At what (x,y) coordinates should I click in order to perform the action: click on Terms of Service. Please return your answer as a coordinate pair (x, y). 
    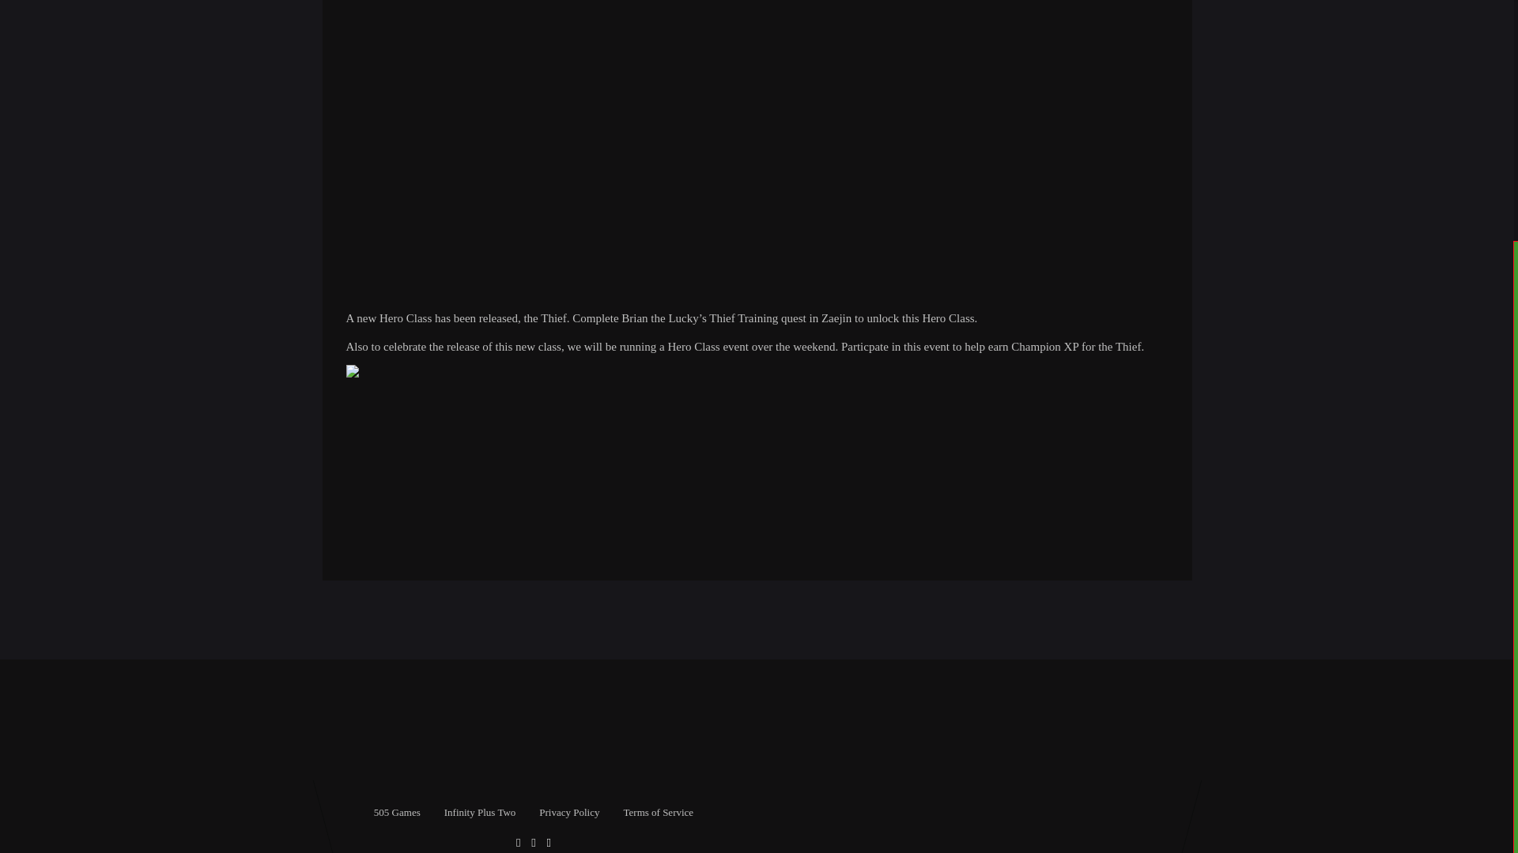
    Looking at the image, I should click on (658, 812).